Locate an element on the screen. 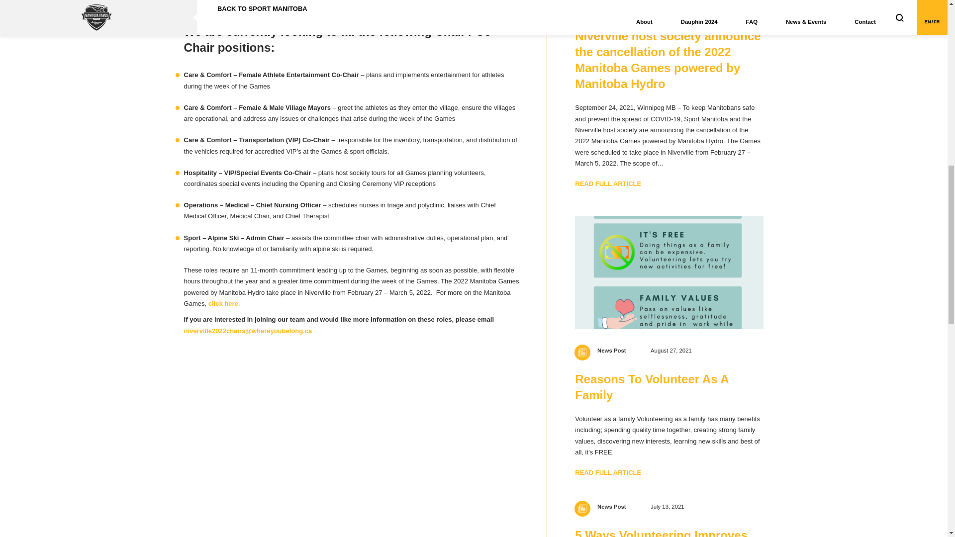 Image resolution: width=955 pixels, height=537 pixels. Reasons To Volunteer As A Family is located at coordinates (652, 387).